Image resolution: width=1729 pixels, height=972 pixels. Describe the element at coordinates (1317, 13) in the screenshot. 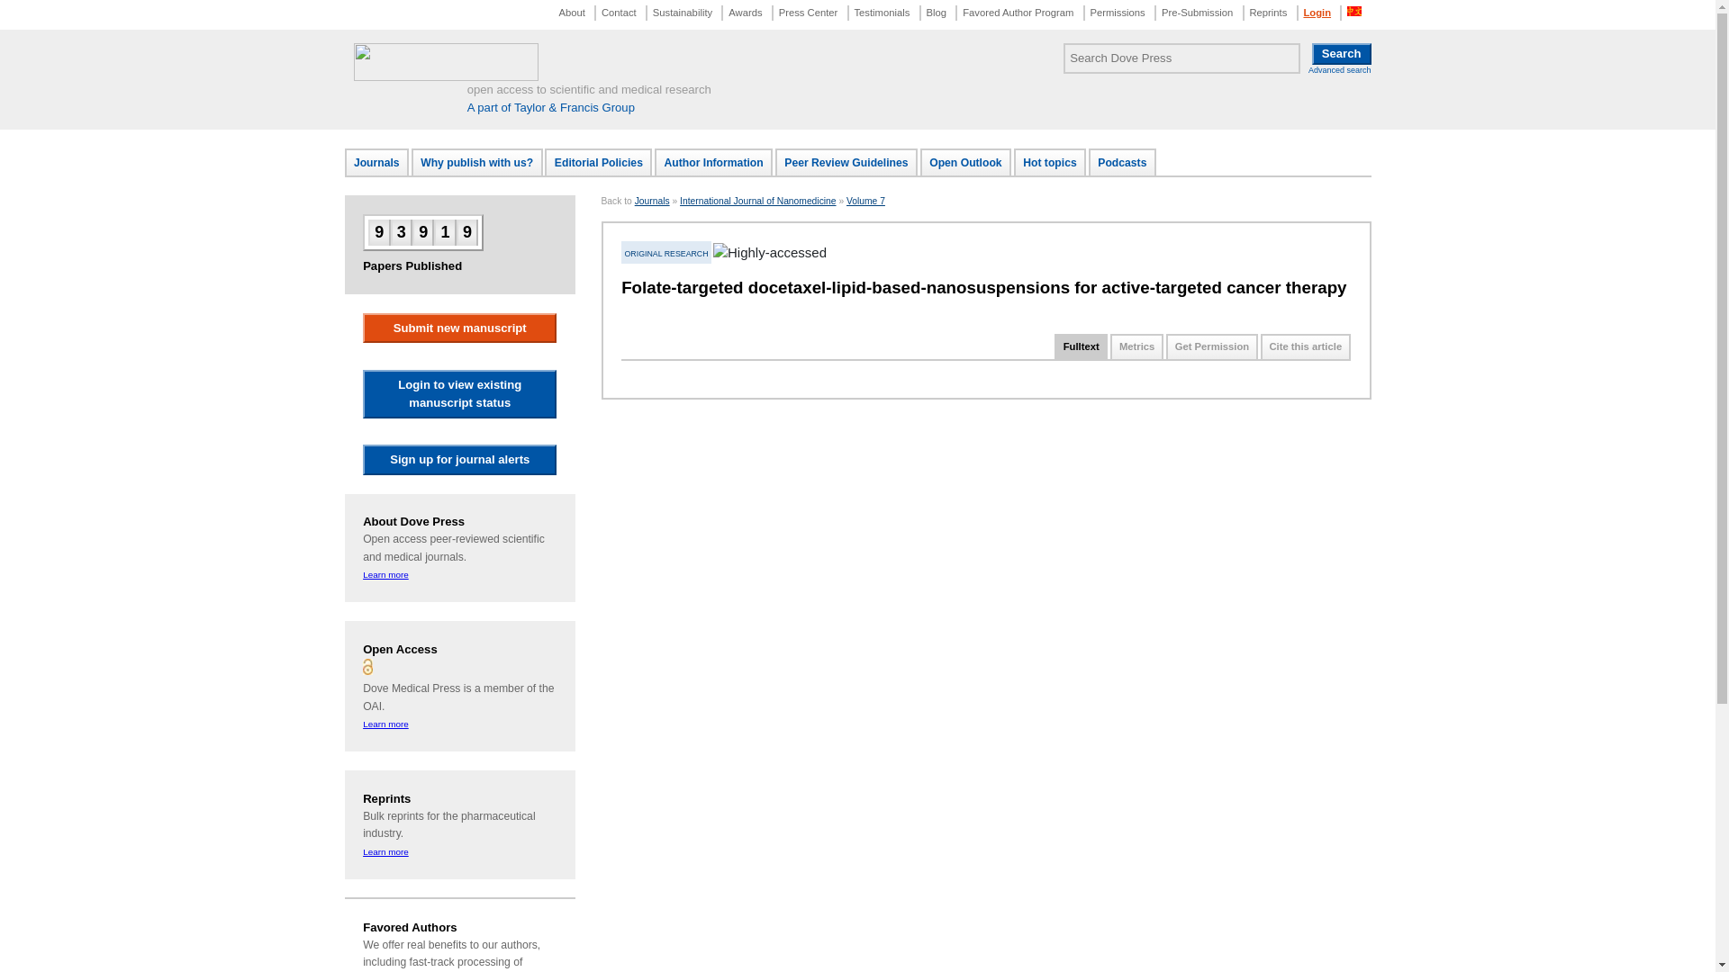

I see `Login` at that location.